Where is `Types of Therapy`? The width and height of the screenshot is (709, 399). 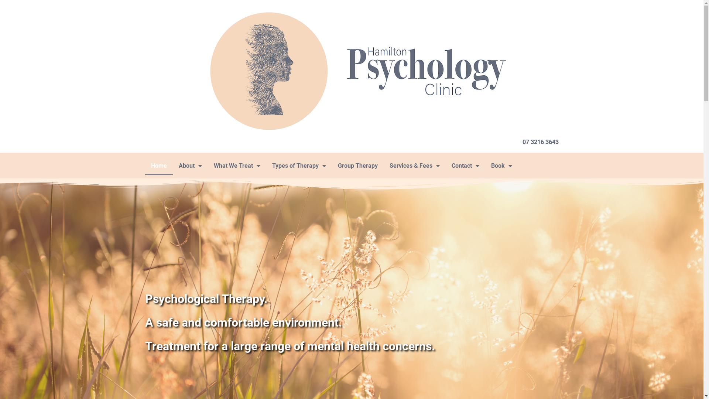 Types of Therapy is located at coordinates (299, 166).